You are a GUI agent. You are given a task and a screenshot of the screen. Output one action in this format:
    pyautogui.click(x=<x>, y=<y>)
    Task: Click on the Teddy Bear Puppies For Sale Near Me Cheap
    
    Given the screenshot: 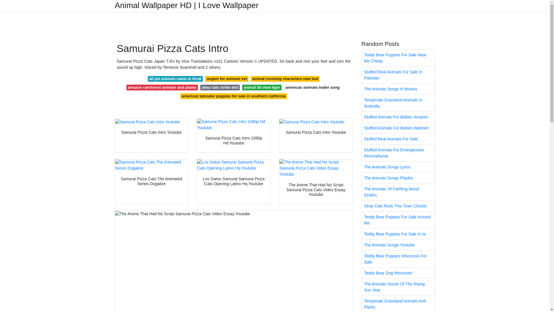 What is the action you would take?
    pyautogui.click(x=398, y=58)
    